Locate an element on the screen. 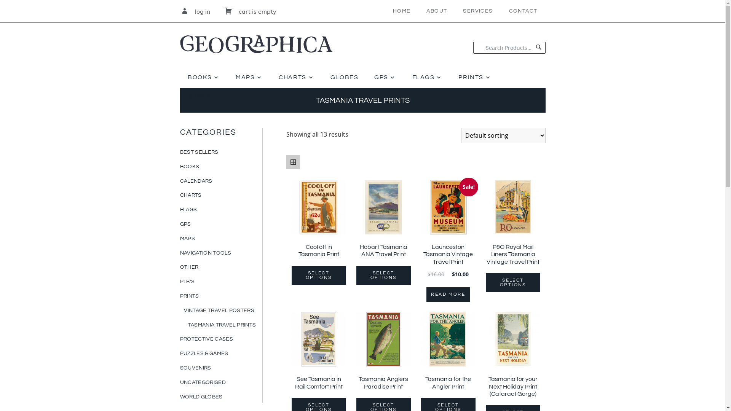  Cool off in Tasmania Print is located at coordinates (319, 221).